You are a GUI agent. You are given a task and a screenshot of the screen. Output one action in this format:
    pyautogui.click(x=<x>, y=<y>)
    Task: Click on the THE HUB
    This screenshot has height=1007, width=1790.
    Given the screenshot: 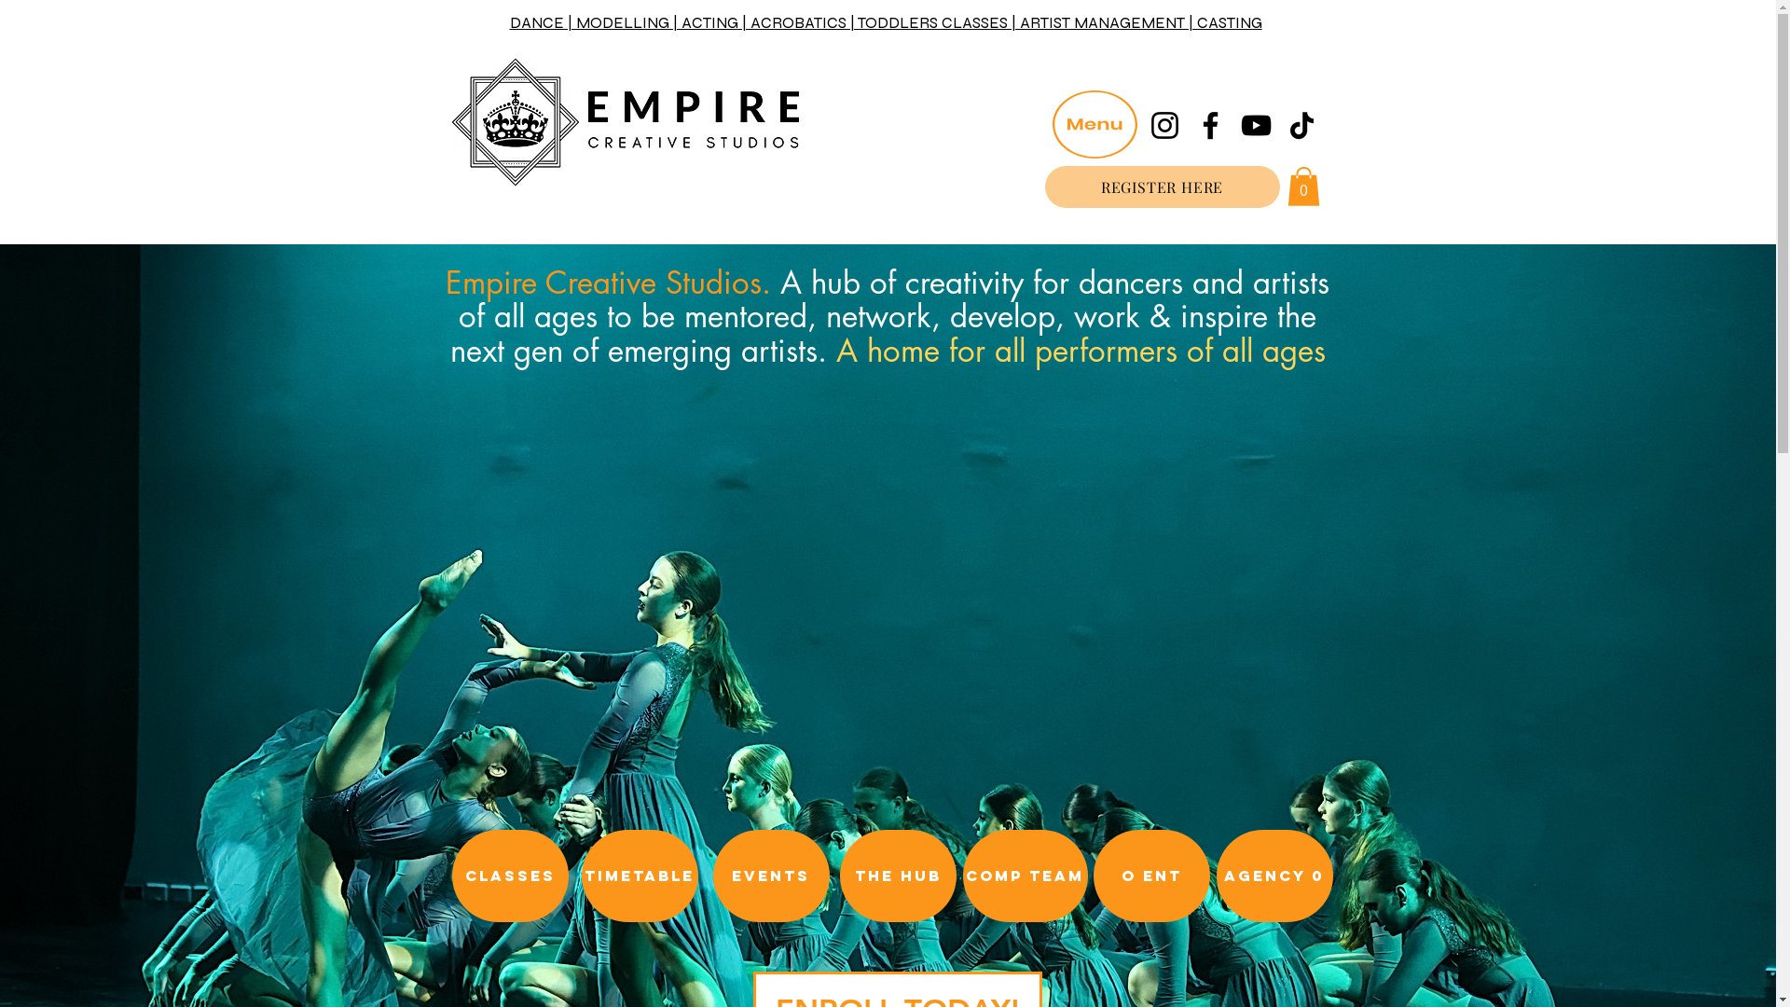 What is the action you would take?
    pyautogui.click(x=897, y=876)
    